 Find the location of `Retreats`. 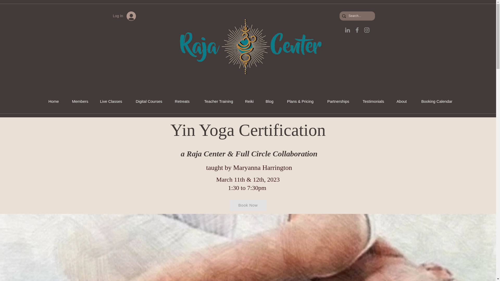

Retreats is located at coordinates (180, 101).